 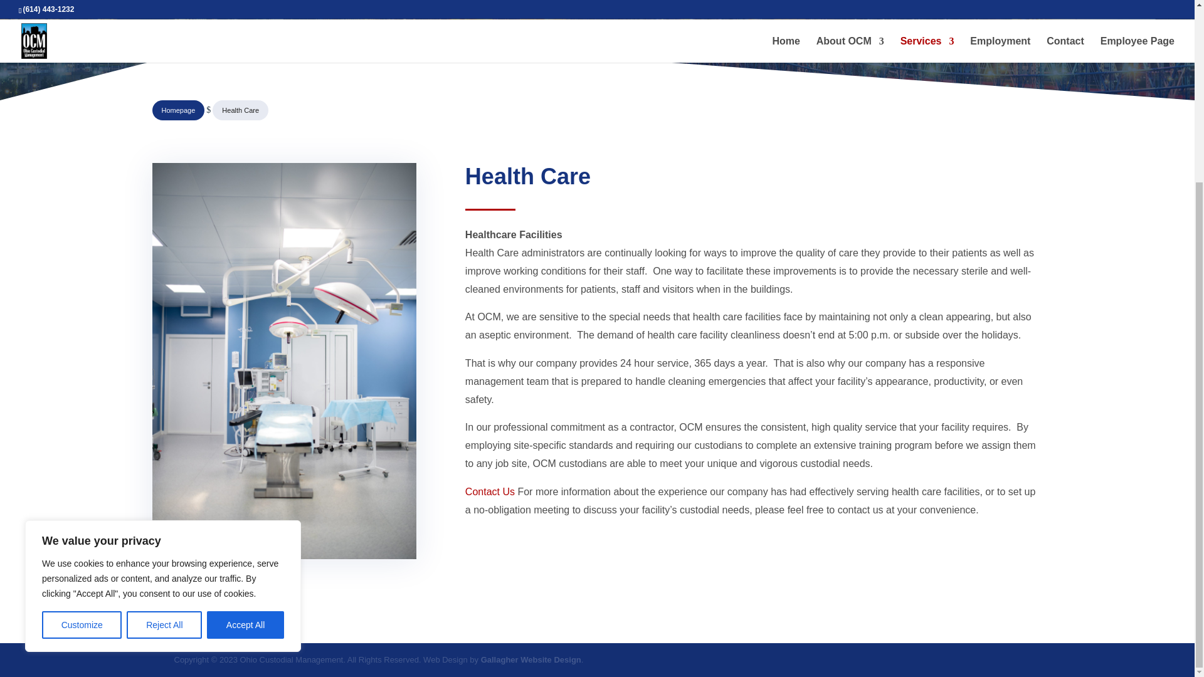 What do you see at coordinates (246, 383) in the screenshot?
I see `Accept All` at bounding box center [246, 383].